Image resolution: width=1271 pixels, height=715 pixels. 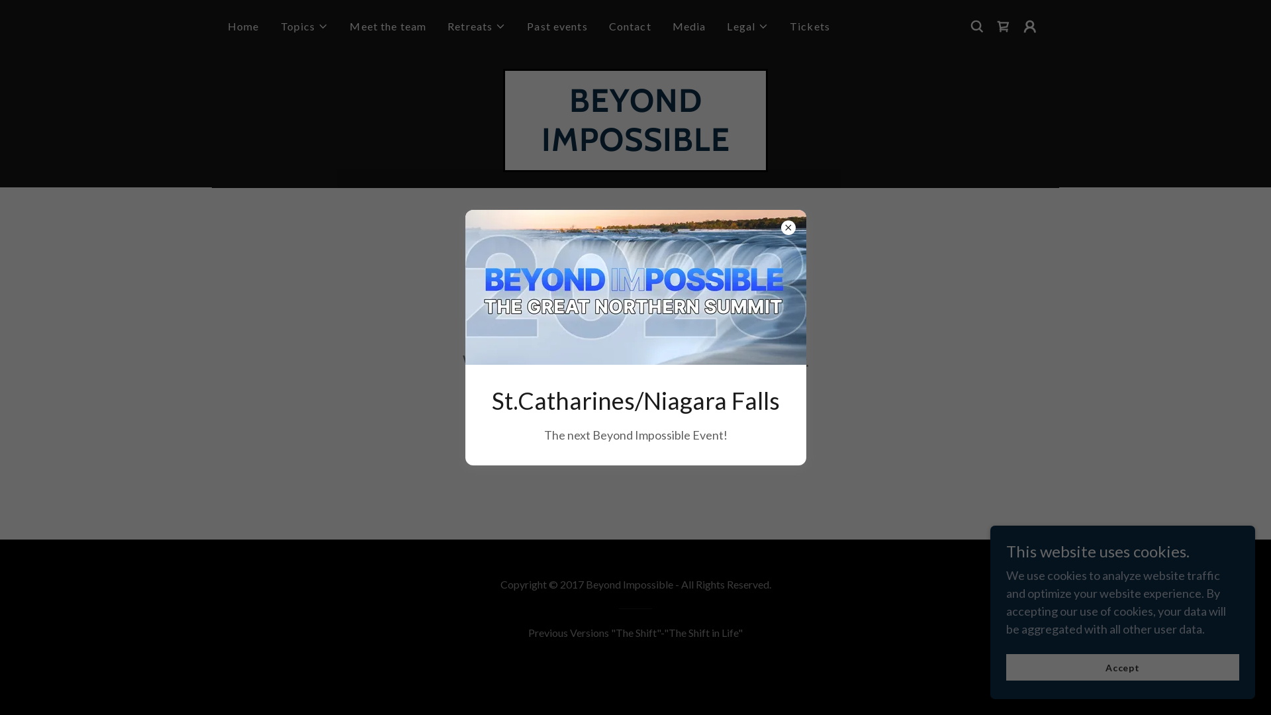 What do you see at coordinates (305, 26) in the screenshot?
I see `Topics` at bounding box center [305, 26].